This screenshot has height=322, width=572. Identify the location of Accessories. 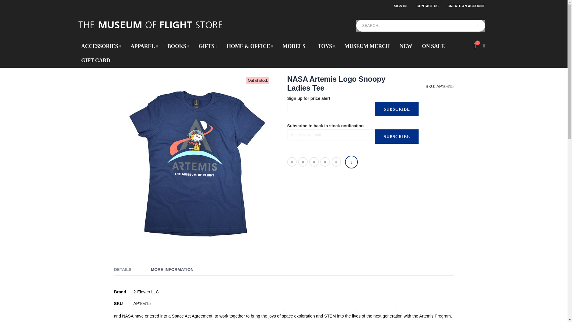
(101, 46).